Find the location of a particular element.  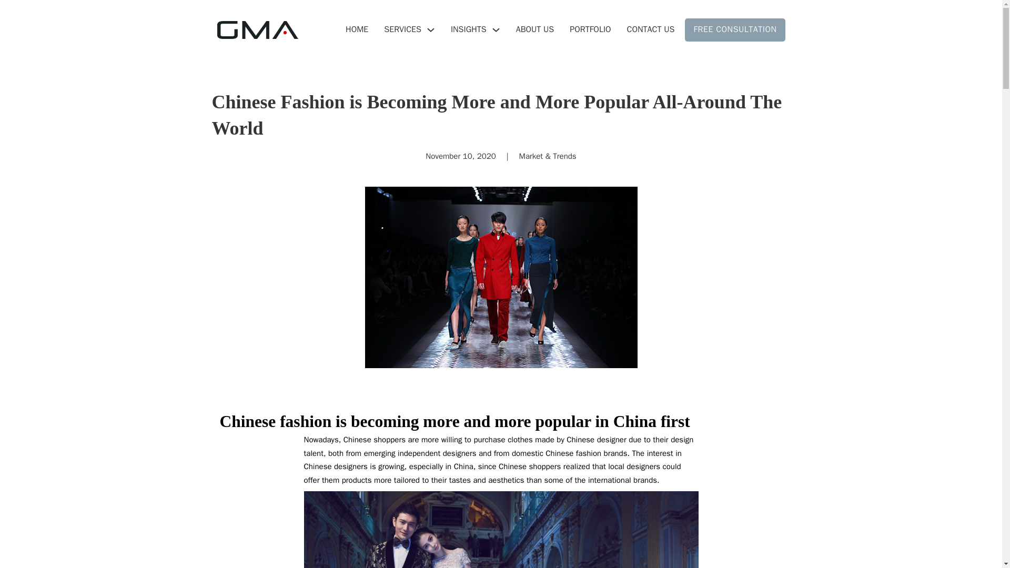

HOME is located at coordinates (357, 29).